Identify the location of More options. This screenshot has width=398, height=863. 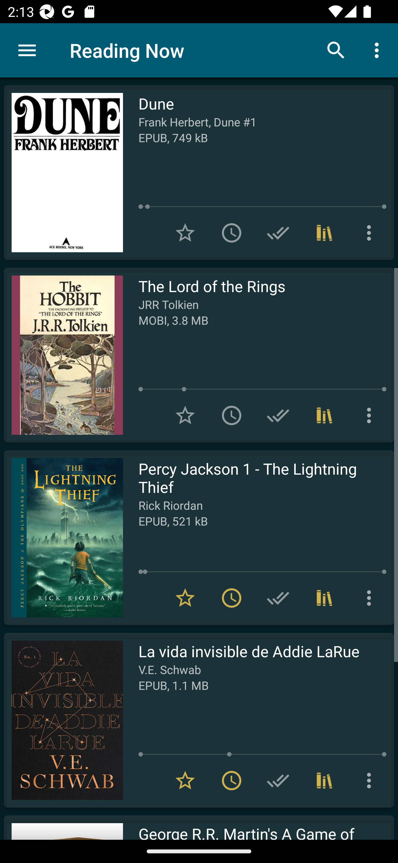
(371, 781).